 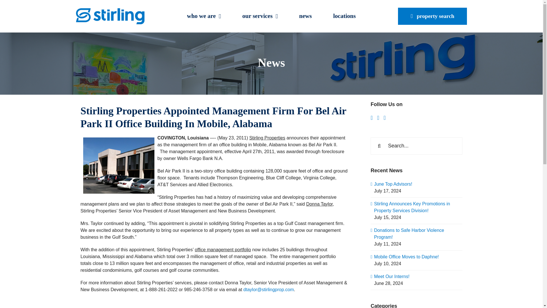 I want to click on Bel Air Office II, so click(x=119, y=165).